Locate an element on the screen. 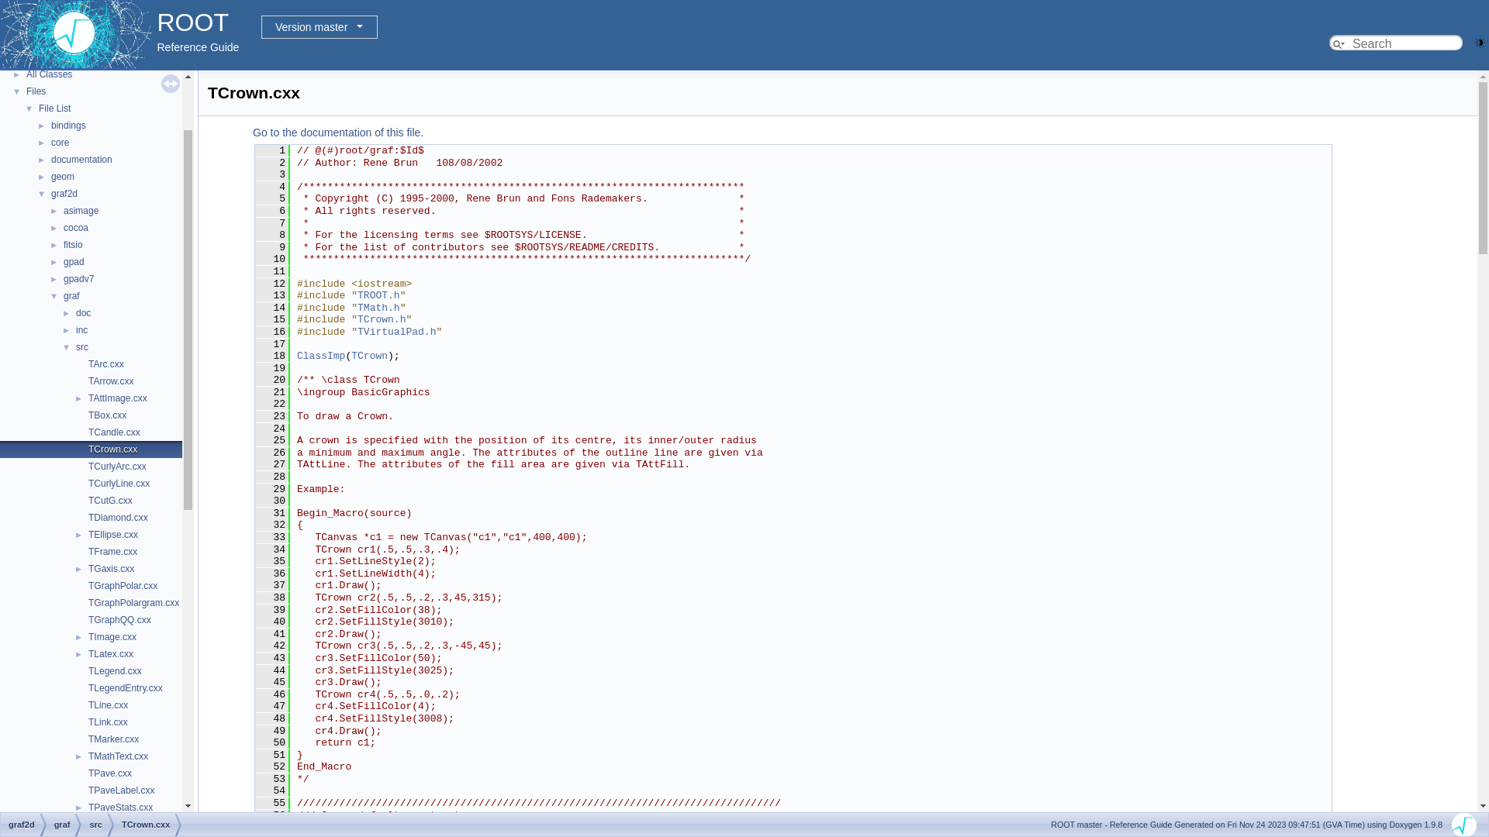 The width and height of the screenshot is (1489, 837). TPave.cxx is located at coordinates (110, 773).